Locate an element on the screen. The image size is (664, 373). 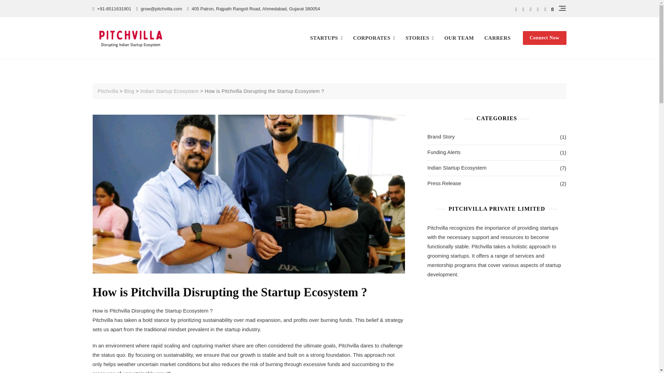
CORPORATES is located at coordinates (374, 38).